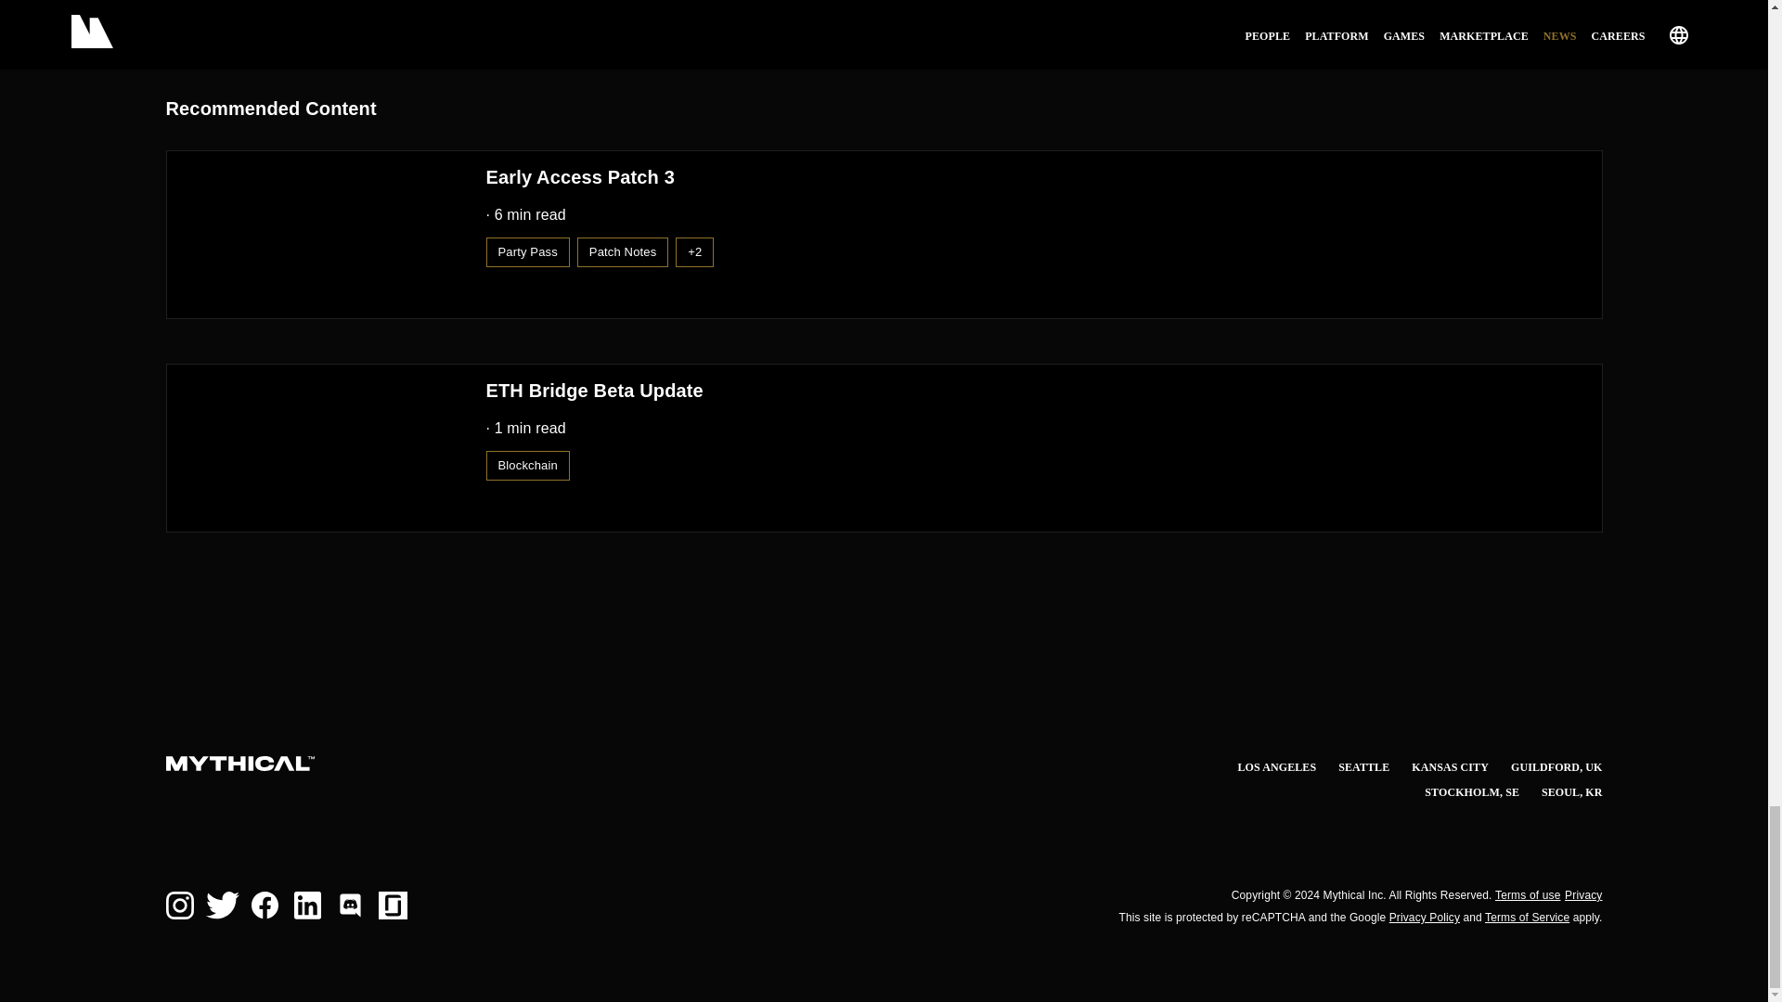 This screenshot has width=1782, height=1002. I want to click on Terms of use, so click(1528, 894).